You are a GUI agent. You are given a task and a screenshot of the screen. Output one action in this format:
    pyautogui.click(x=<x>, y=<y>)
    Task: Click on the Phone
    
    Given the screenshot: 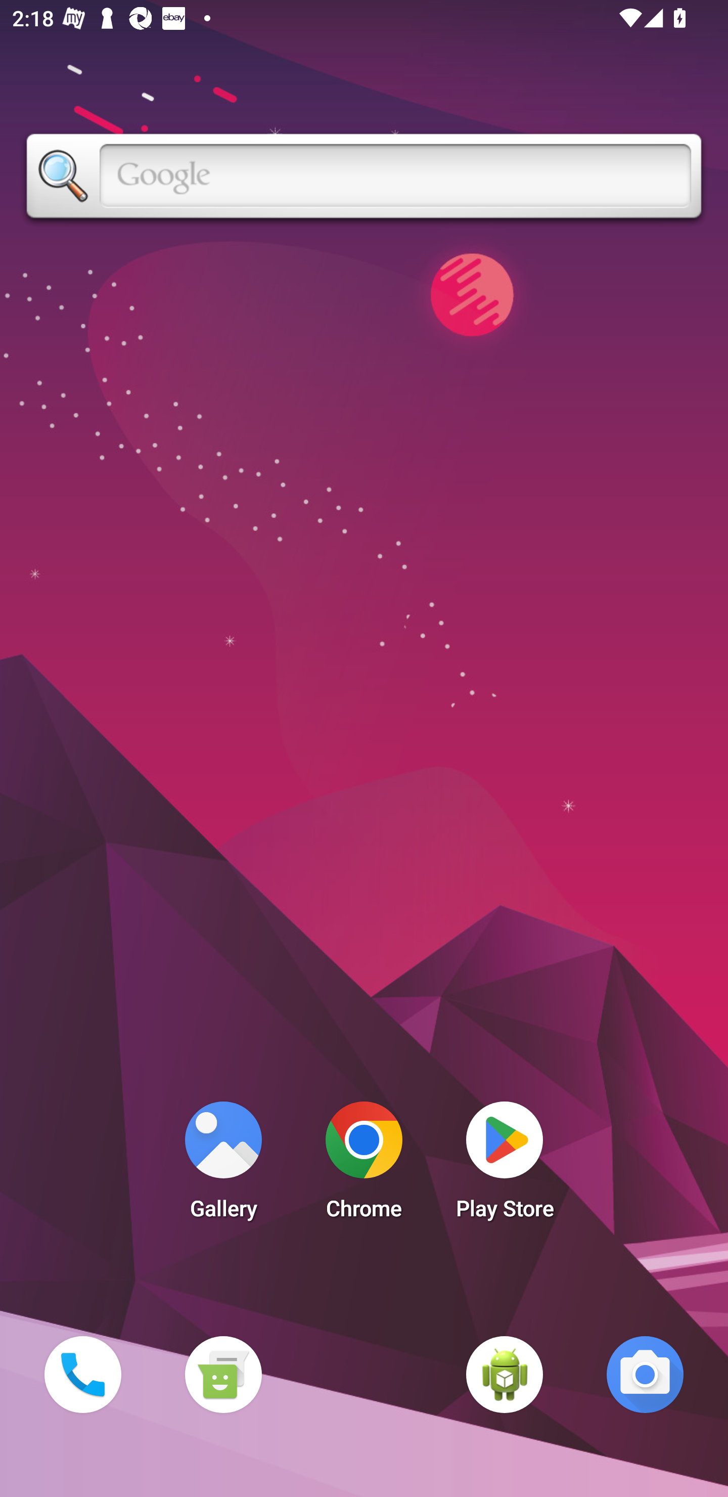 What is the action you would take?
    pyautogui.click(x=82, y=1374)
    